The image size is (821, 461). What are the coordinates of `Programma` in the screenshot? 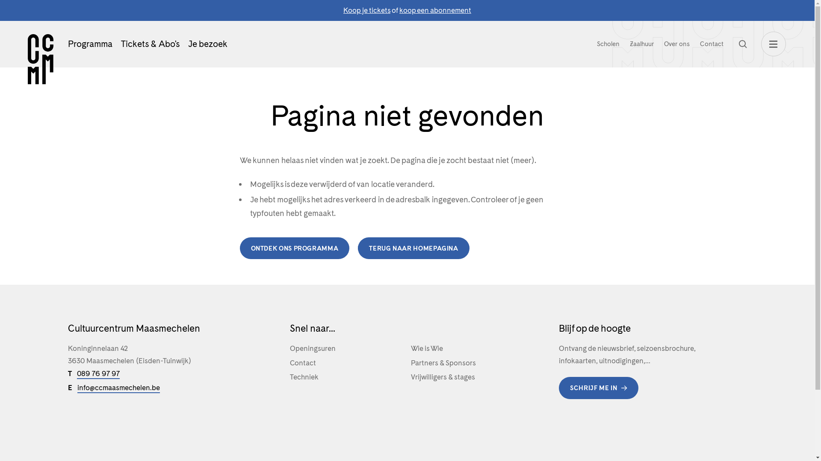 It's located at (90, 44).